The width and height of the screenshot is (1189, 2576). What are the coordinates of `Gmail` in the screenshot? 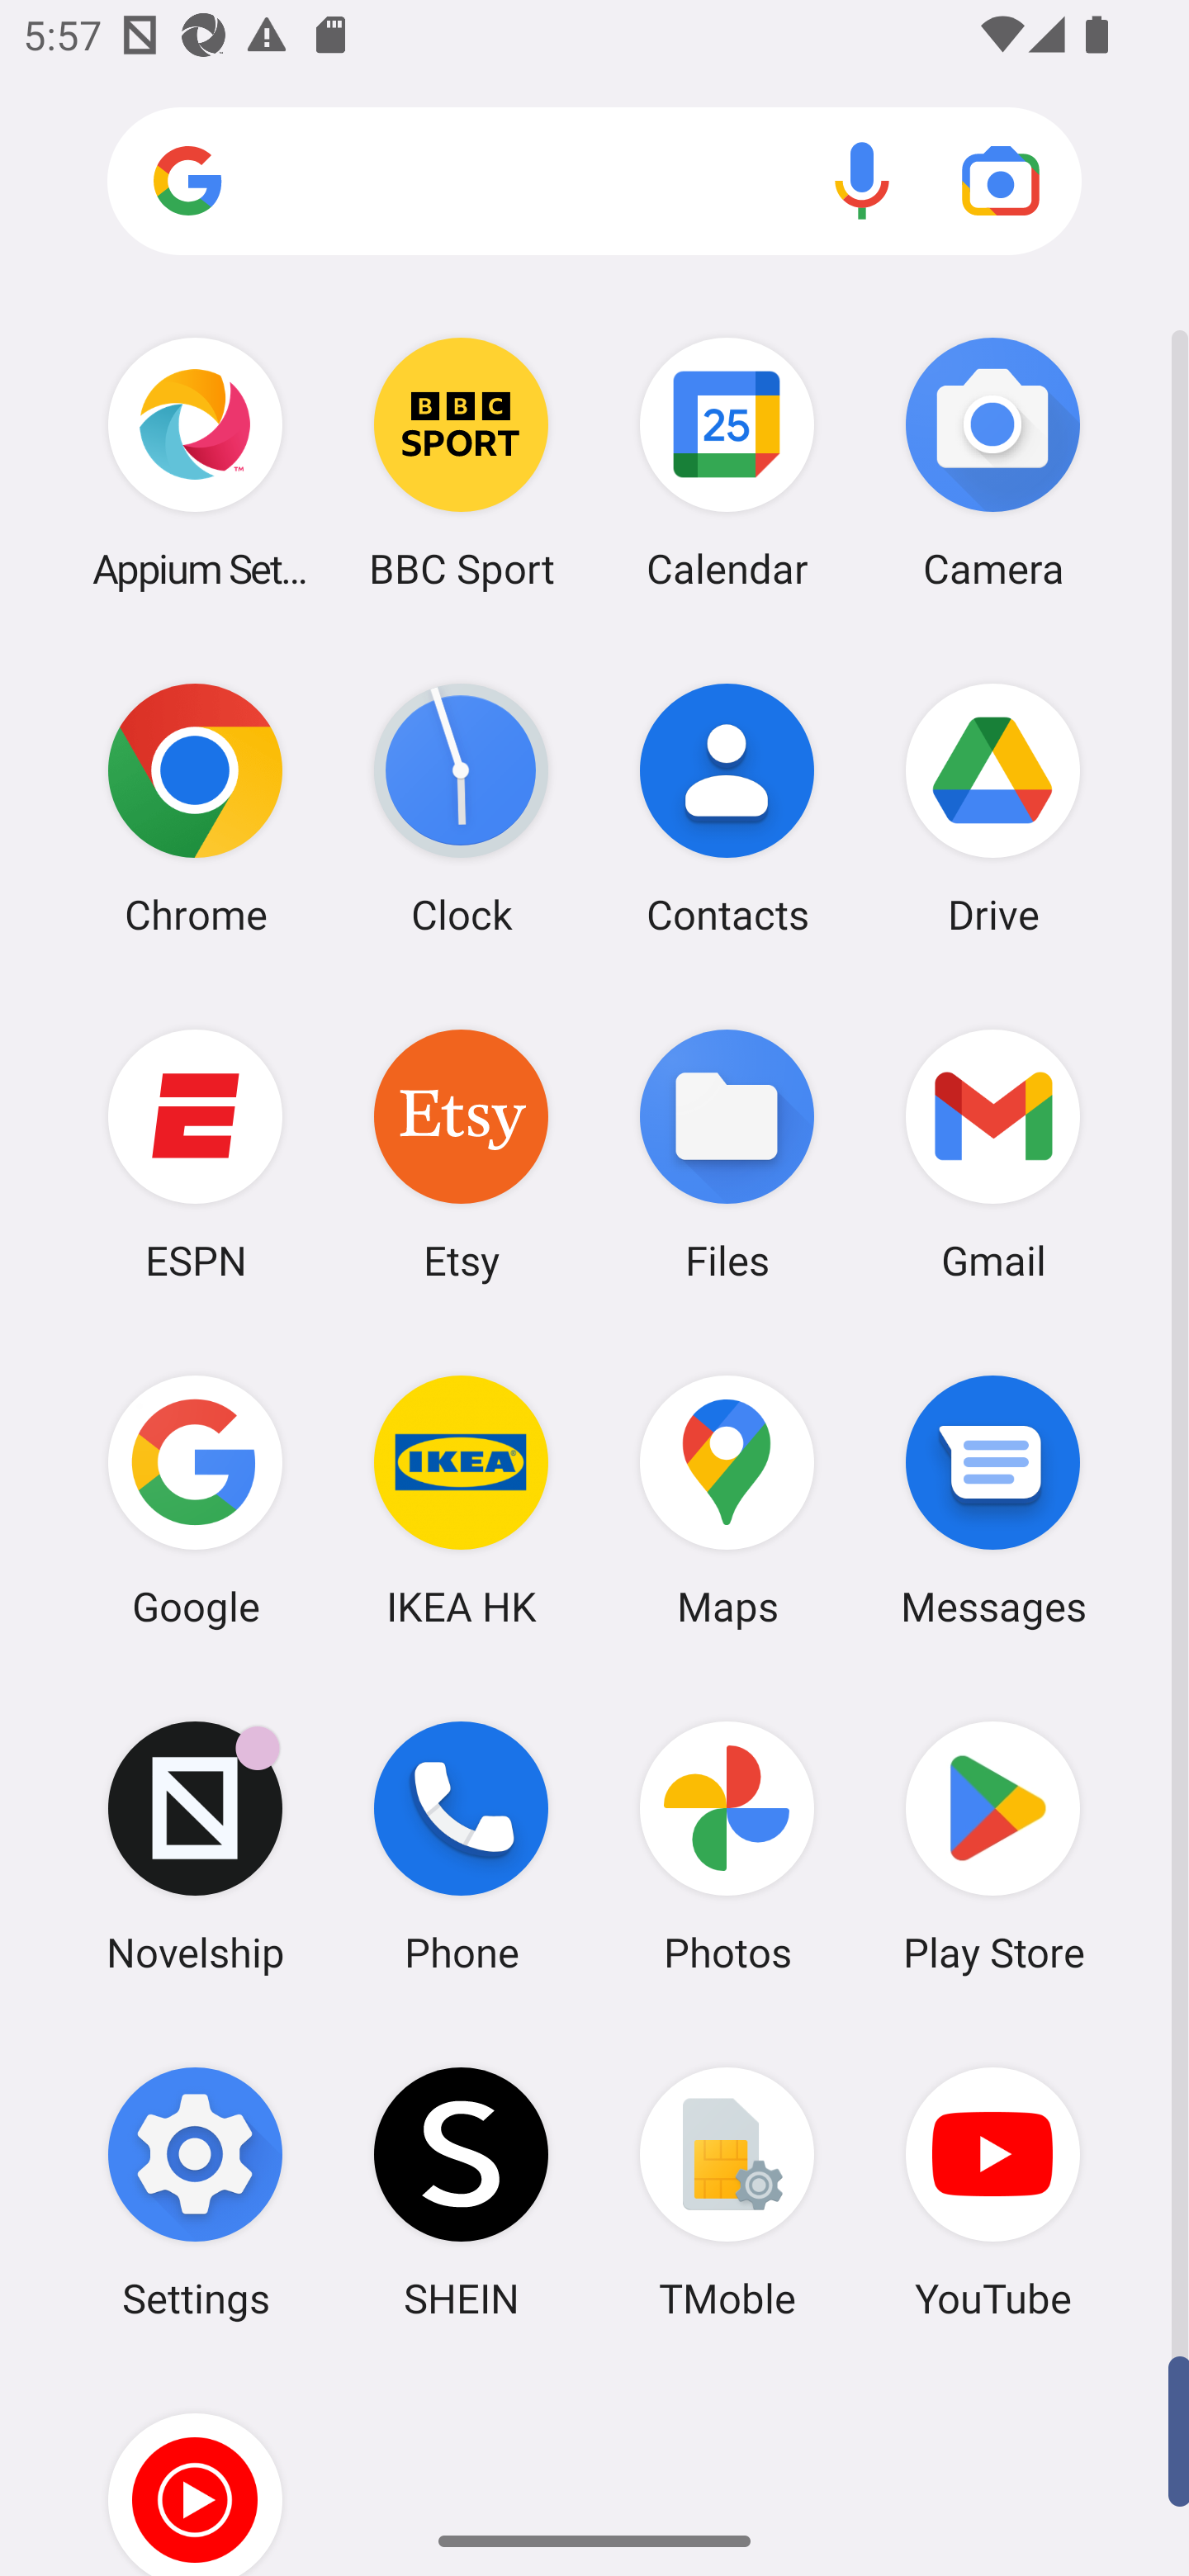 It's located at (992, 1153).